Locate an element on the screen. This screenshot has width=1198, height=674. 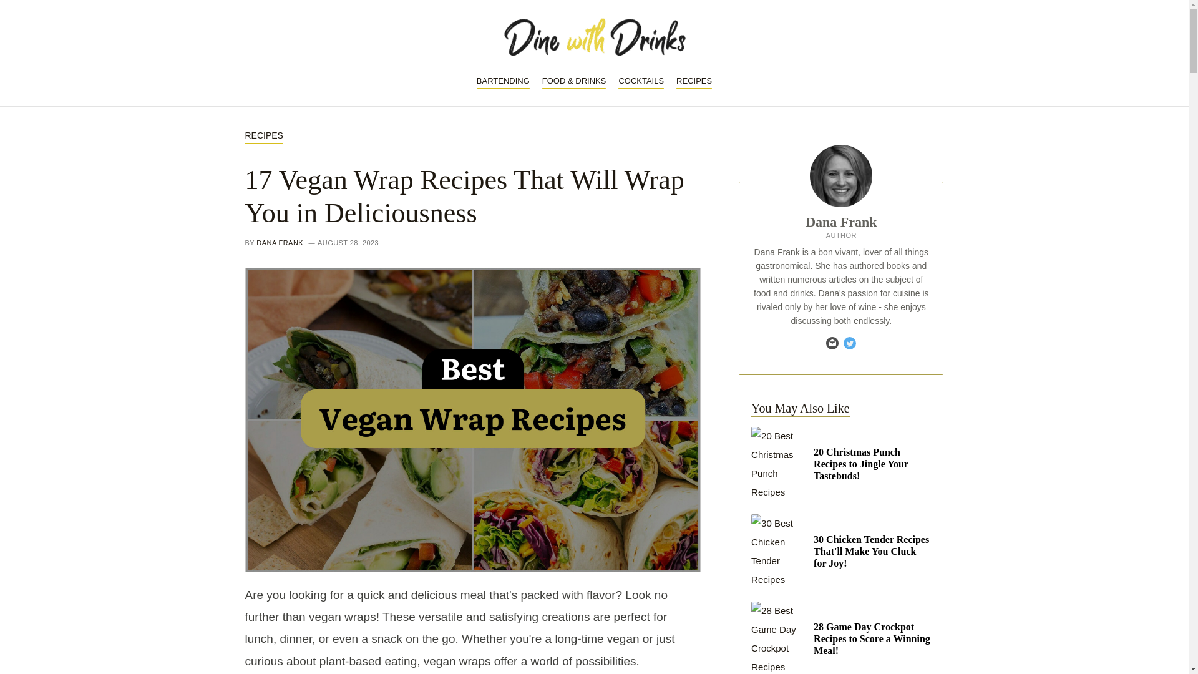
RECIPES is located at coordinates (263, 136).